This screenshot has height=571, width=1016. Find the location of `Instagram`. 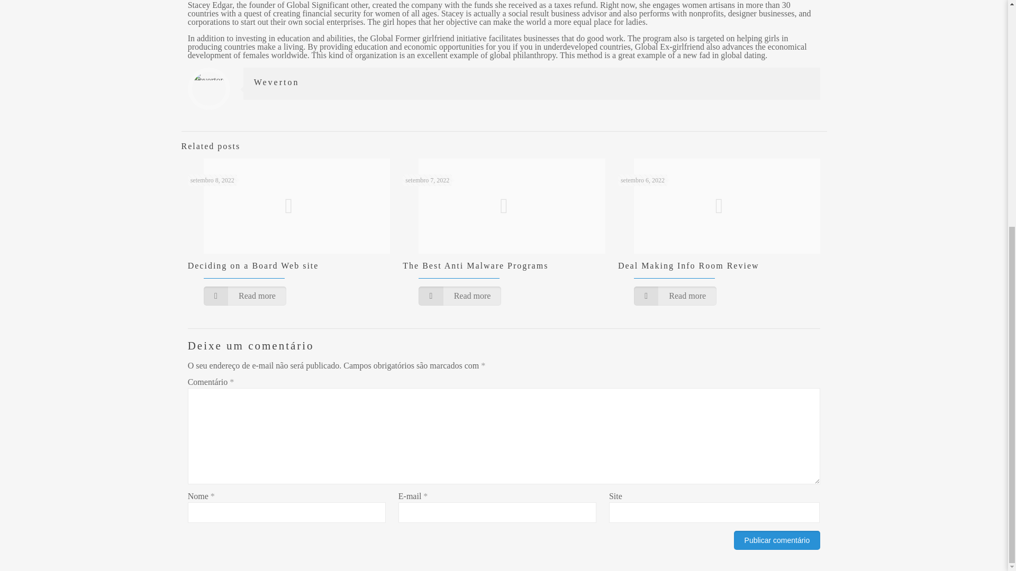

Instagram is located at coordinates (532, 185).